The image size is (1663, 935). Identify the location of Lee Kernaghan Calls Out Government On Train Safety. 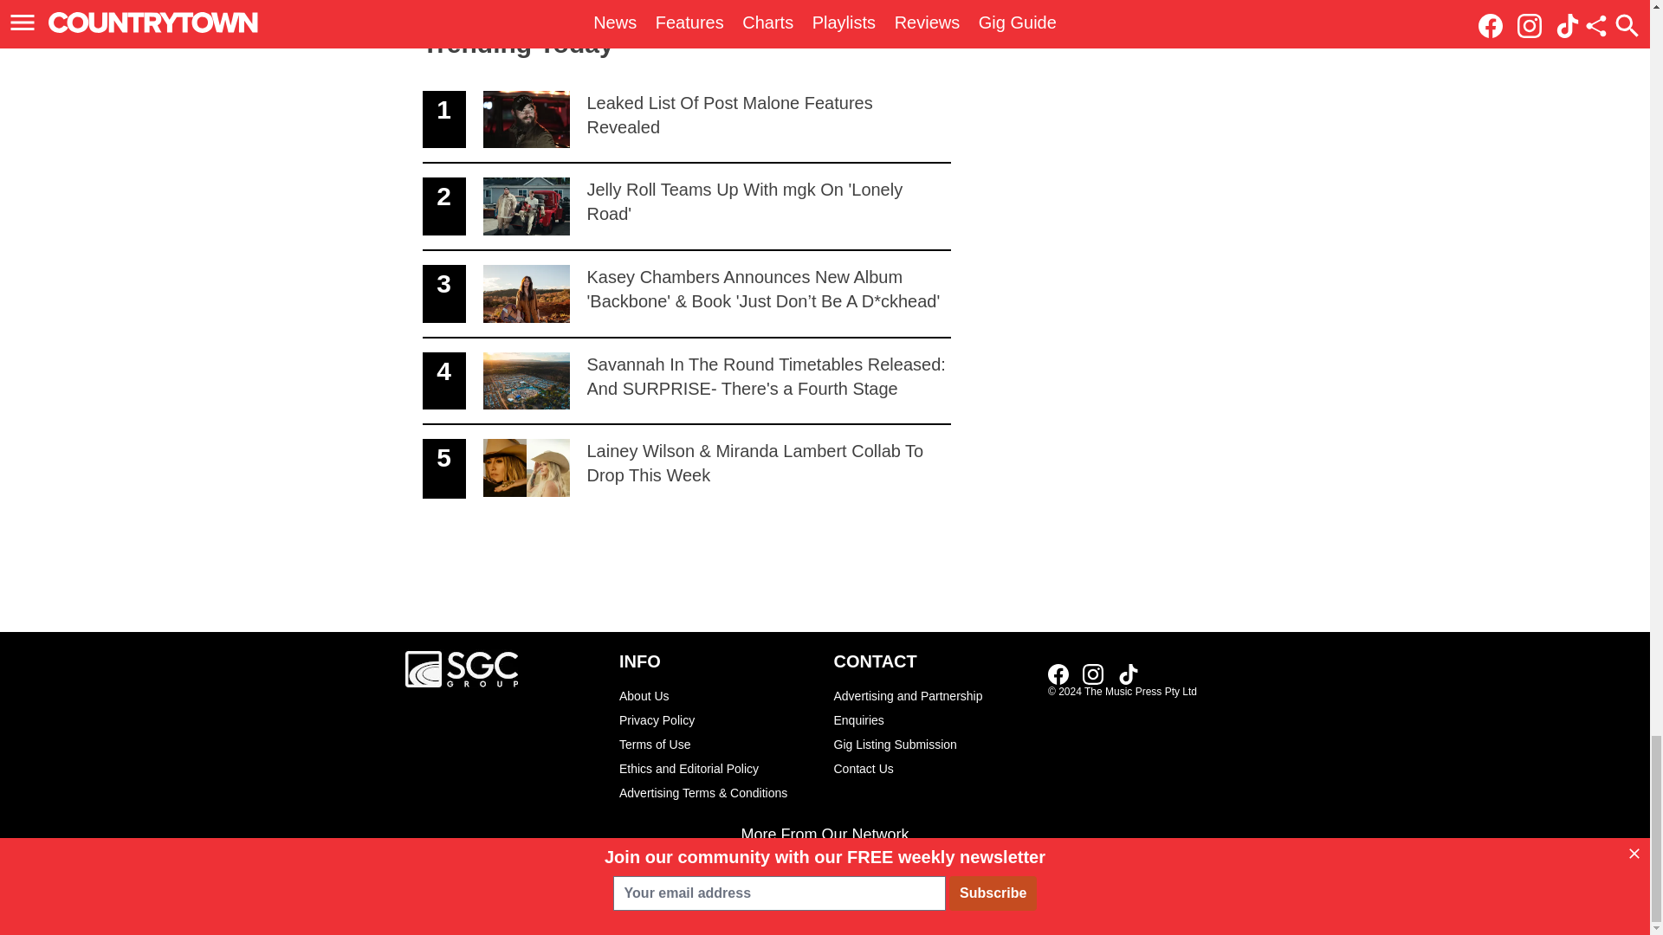
(1098, 16).